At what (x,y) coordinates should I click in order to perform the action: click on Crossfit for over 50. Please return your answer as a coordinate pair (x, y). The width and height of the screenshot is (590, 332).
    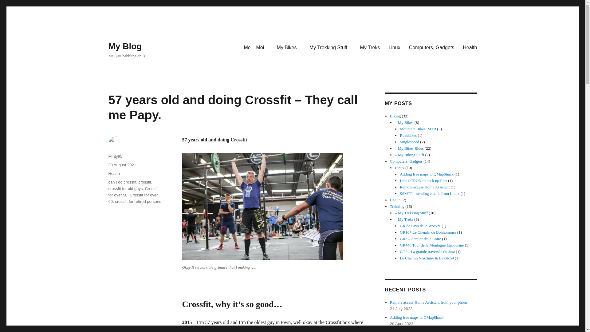
    Looking at the image, I should click on (133, 192).